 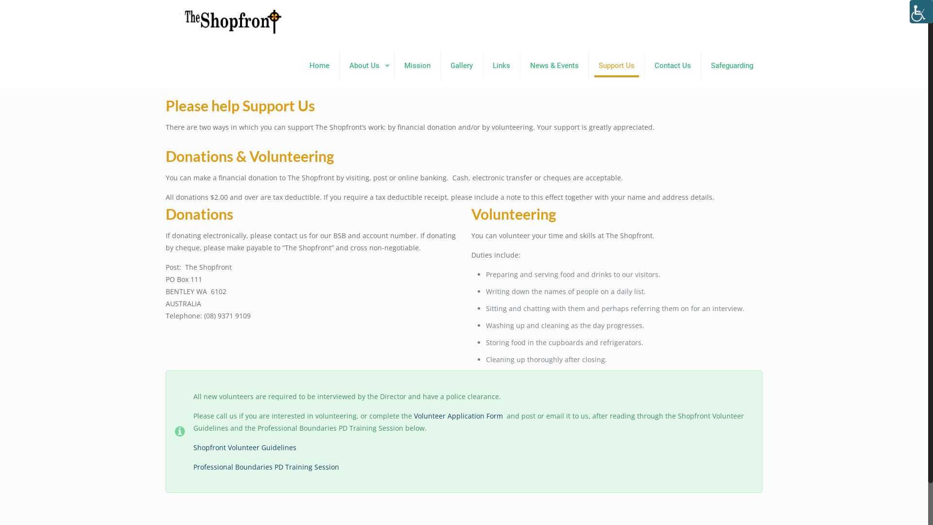 I want to click on Volunteer Application Form , so click(x=460, y=416).